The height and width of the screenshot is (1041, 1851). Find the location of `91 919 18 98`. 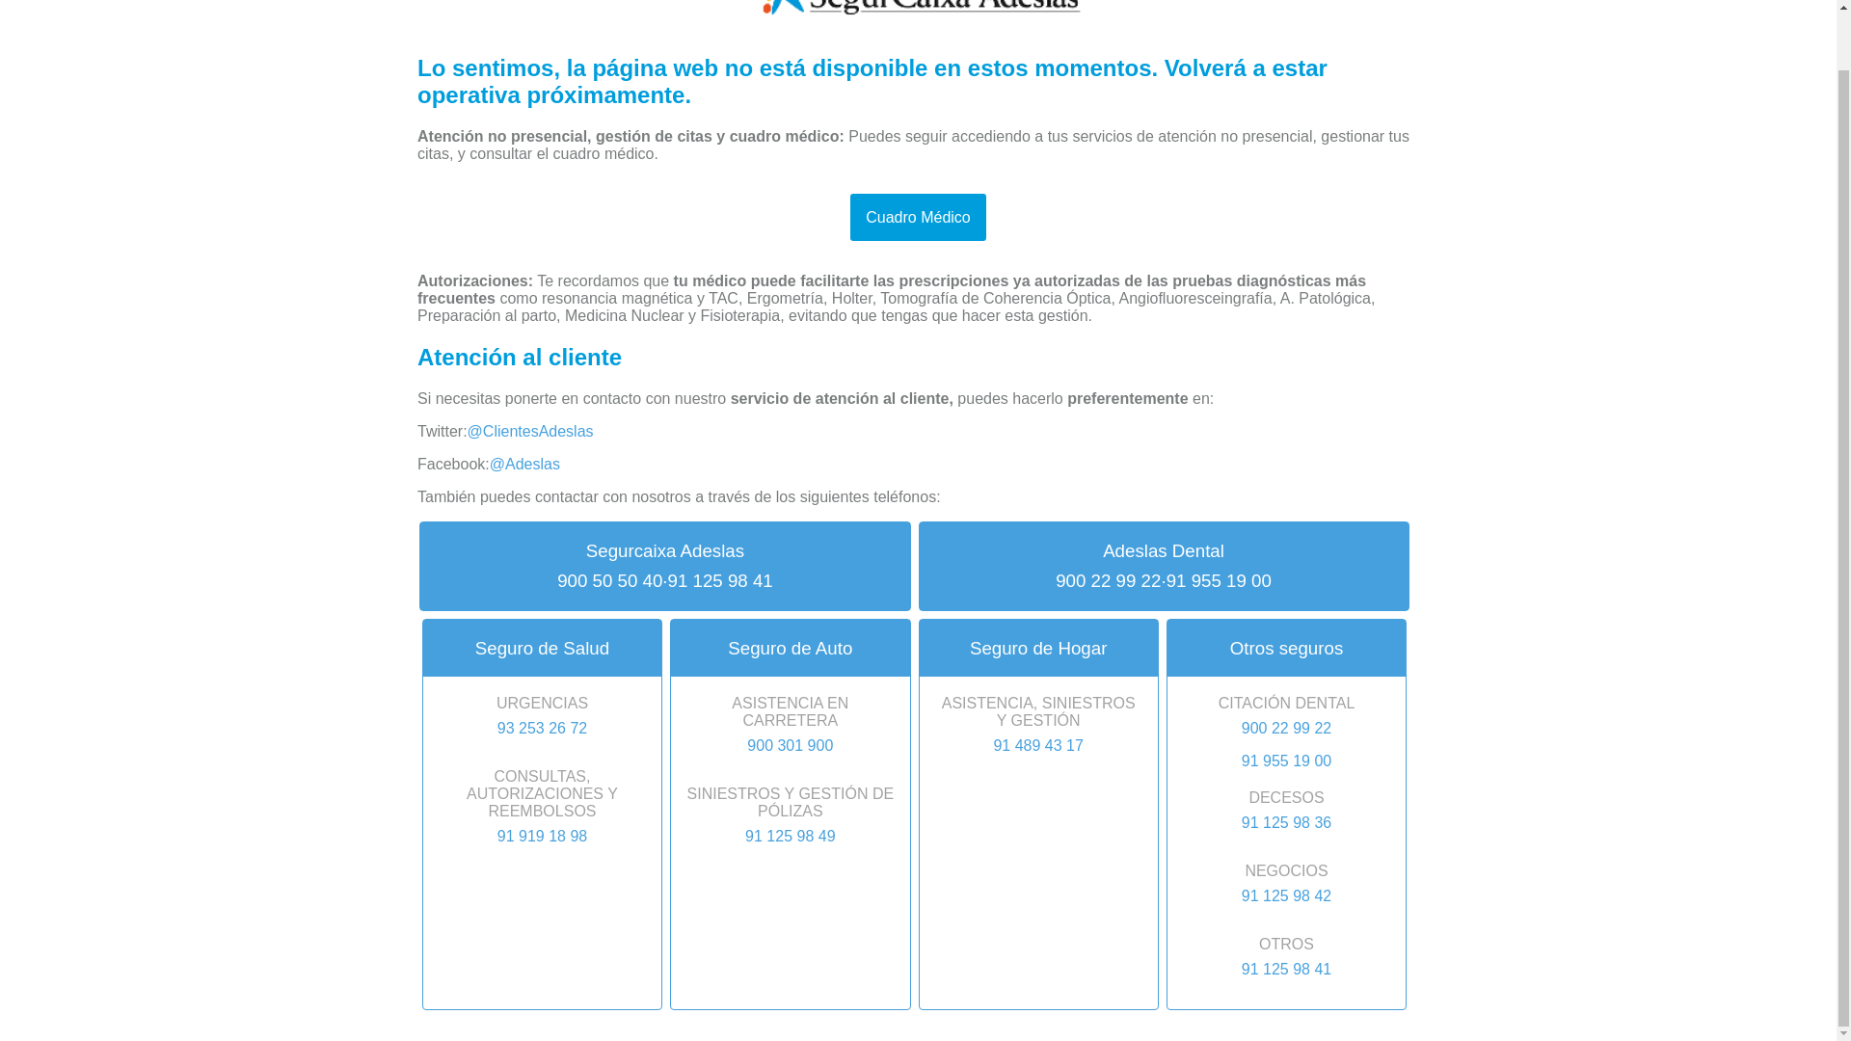

91 919 18 98 is located at coordinates (542, 836).